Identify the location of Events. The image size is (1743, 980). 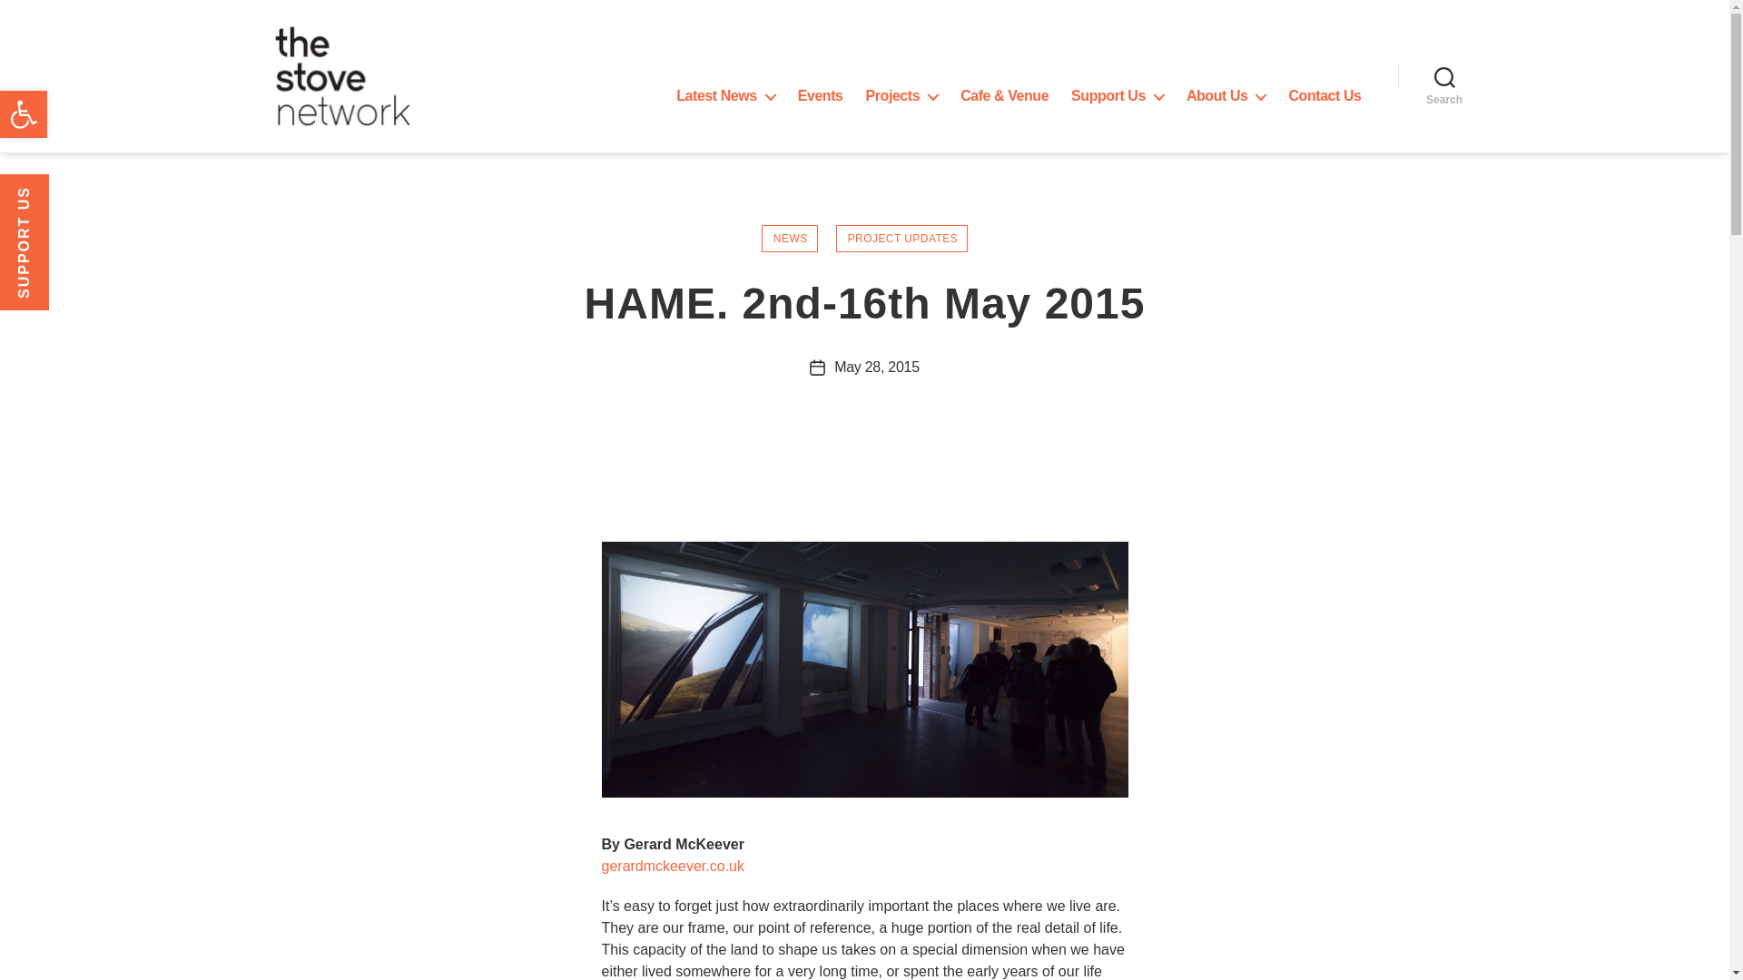
(821, 95).